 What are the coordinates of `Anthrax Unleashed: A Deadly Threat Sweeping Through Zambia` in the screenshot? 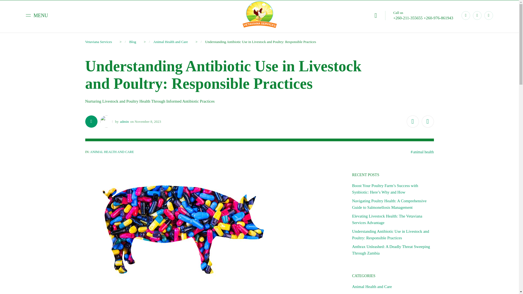 It's located at (391, 250).